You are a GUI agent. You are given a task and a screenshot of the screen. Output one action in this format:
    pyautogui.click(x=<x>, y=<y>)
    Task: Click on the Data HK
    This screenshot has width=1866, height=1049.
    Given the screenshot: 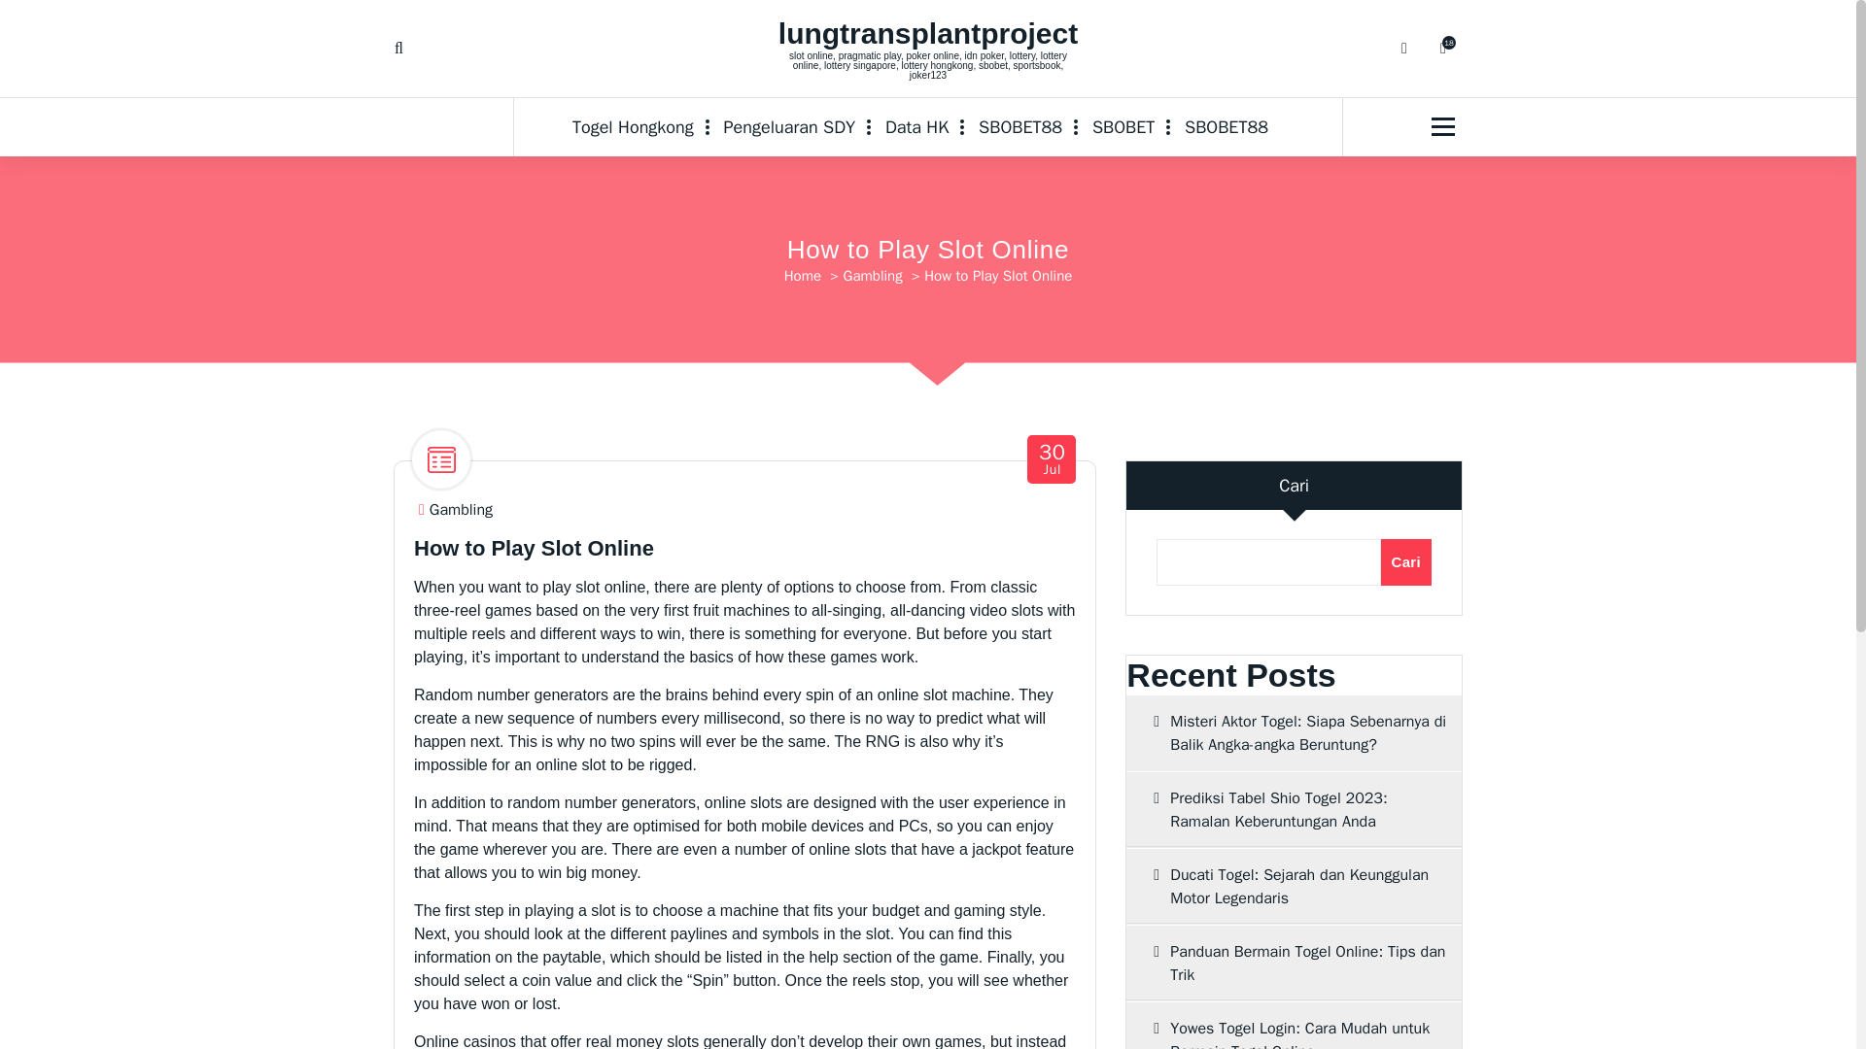 What is the action you would take?
    pyautogui.click(x=1052, y=459)
    